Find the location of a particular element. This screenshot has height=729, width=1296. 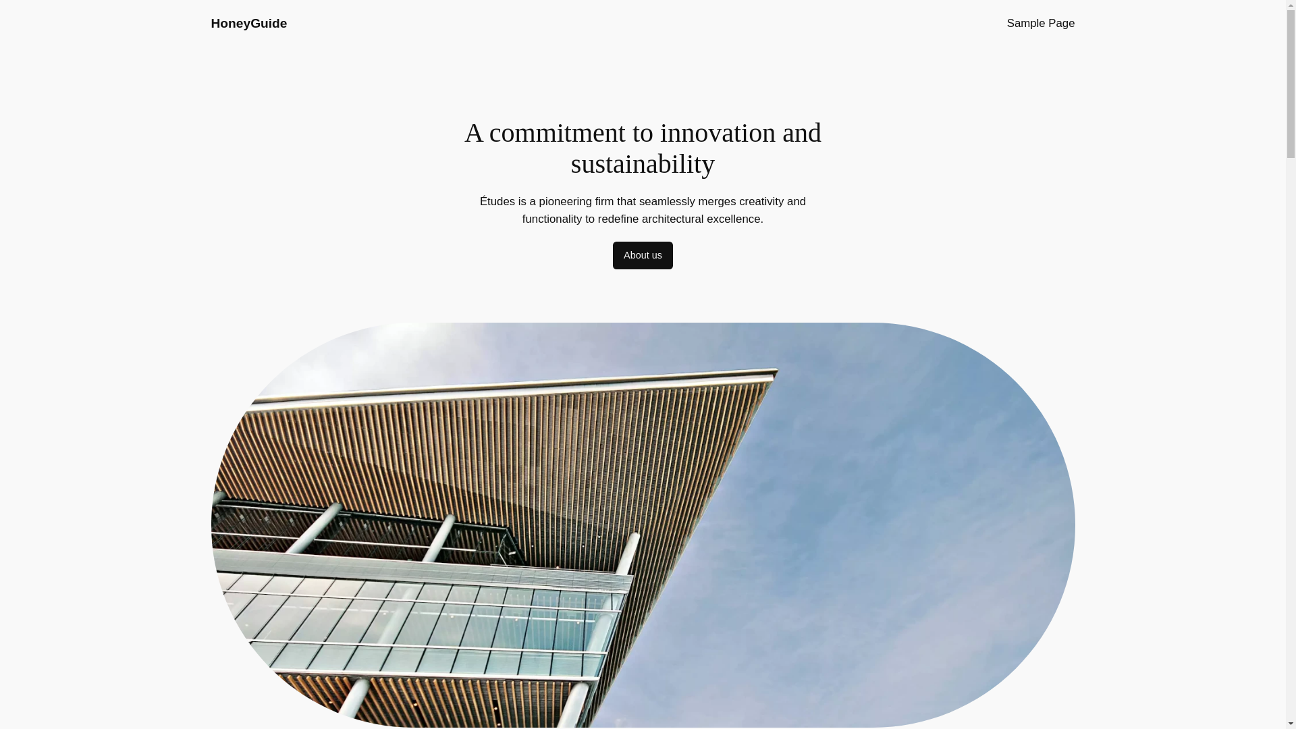

Sample Page is located at coordinates (1041, 23).